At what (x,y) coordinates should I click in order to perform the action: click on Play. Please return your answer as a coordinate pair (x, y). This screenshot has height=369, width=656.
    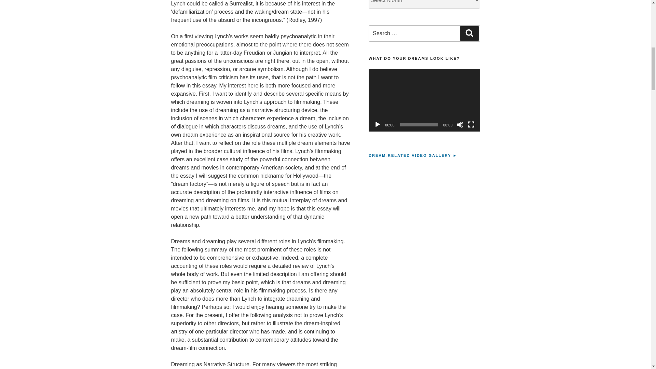
    Looking at the image, I should click on (377, 124).